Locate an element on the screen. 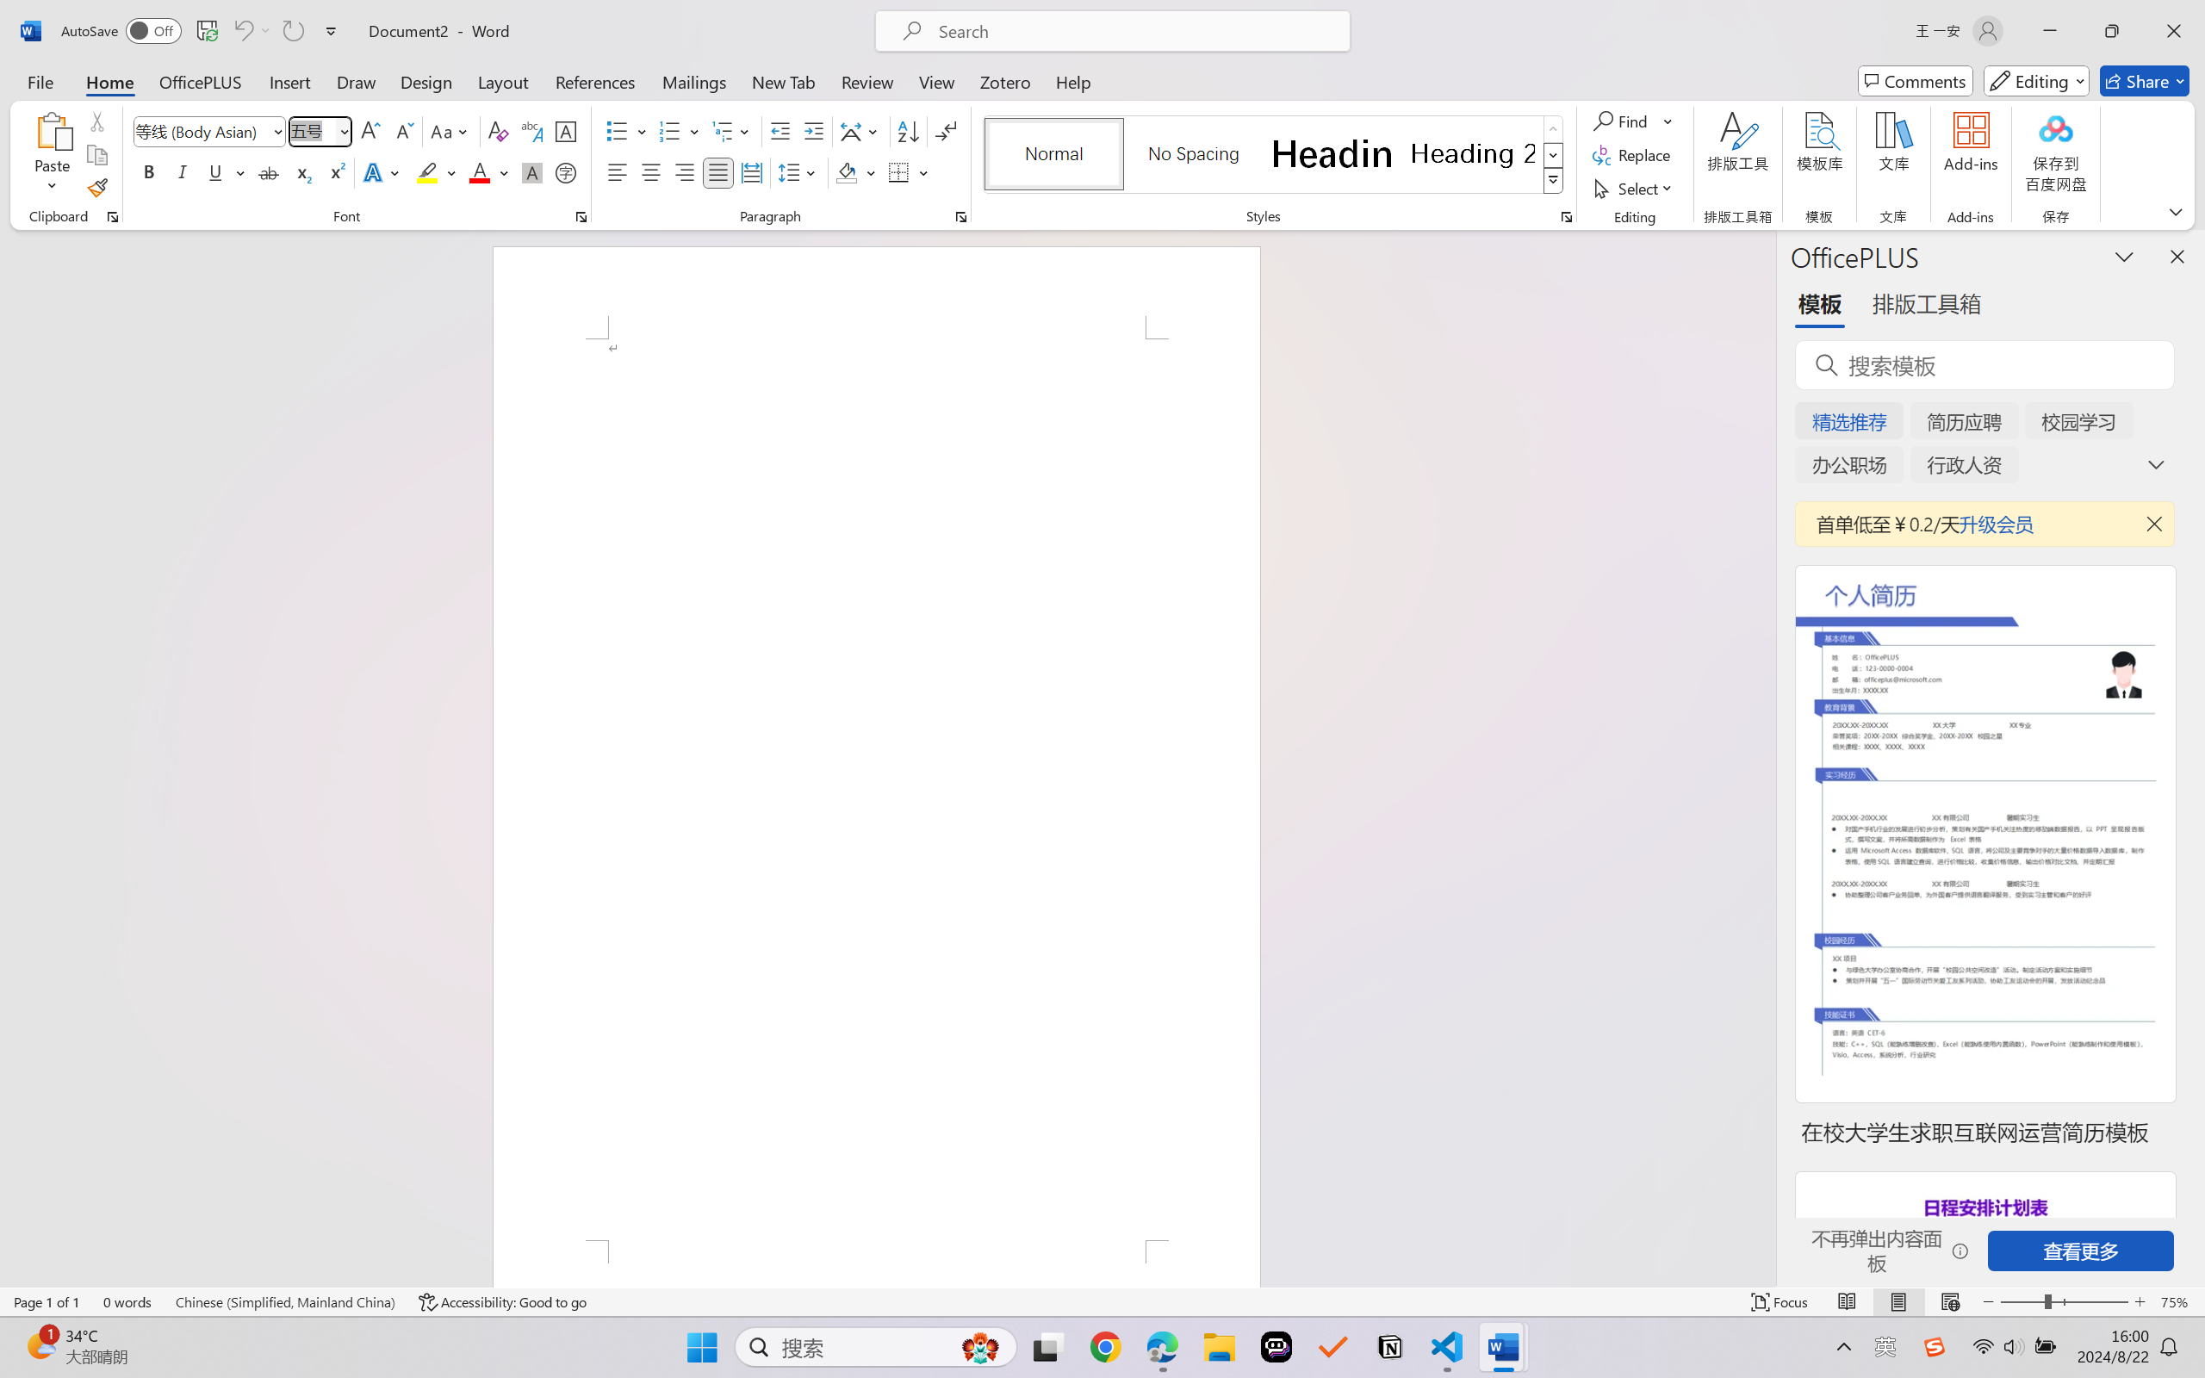 Image resolution: width=2205 pixels, height=1378 pixels. Heading 2 is located at coordinates (1473, 153).